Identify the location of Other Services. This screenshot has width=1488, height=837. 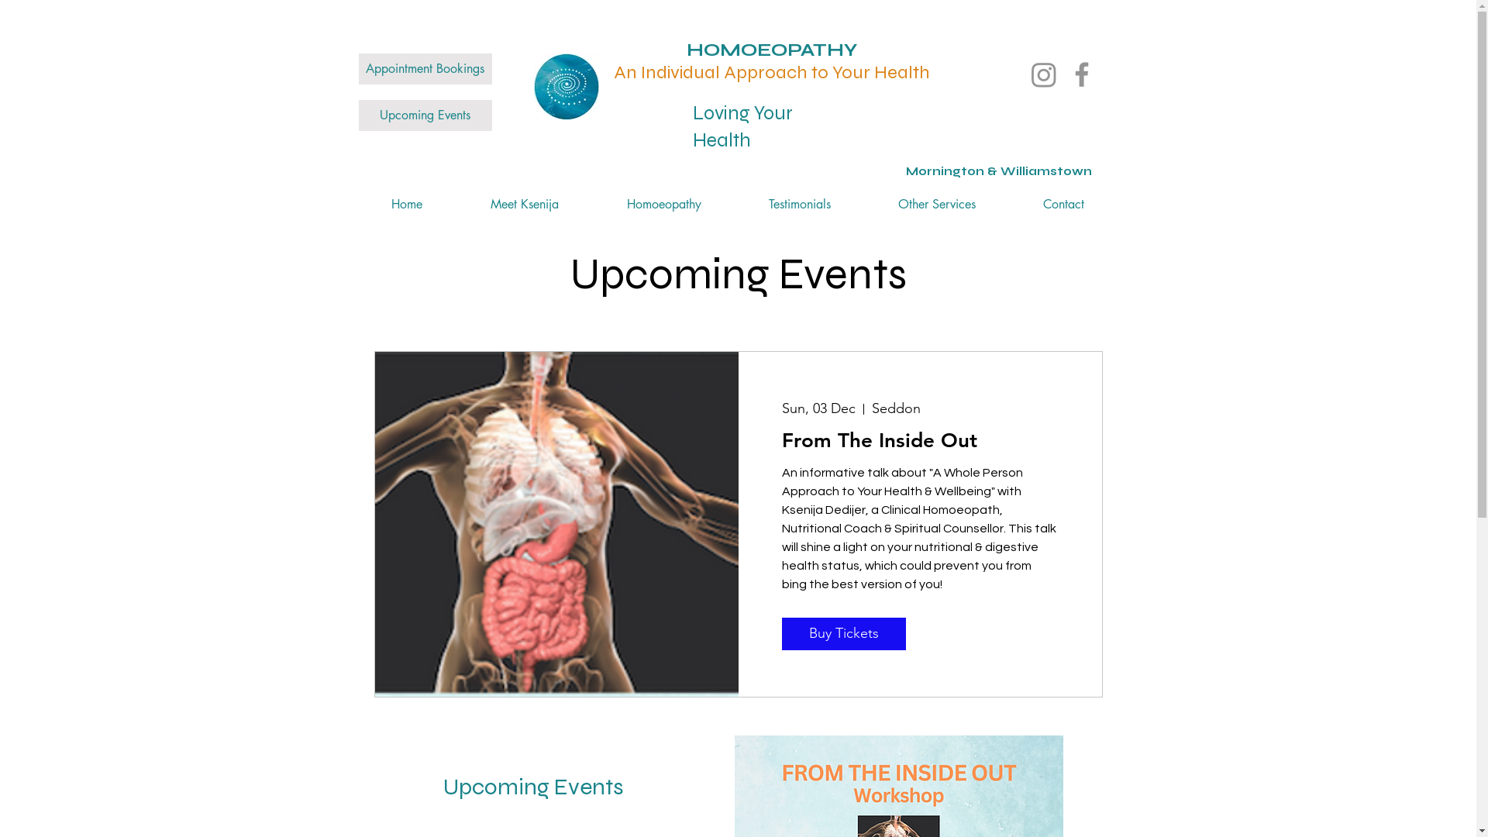
(938, 205).